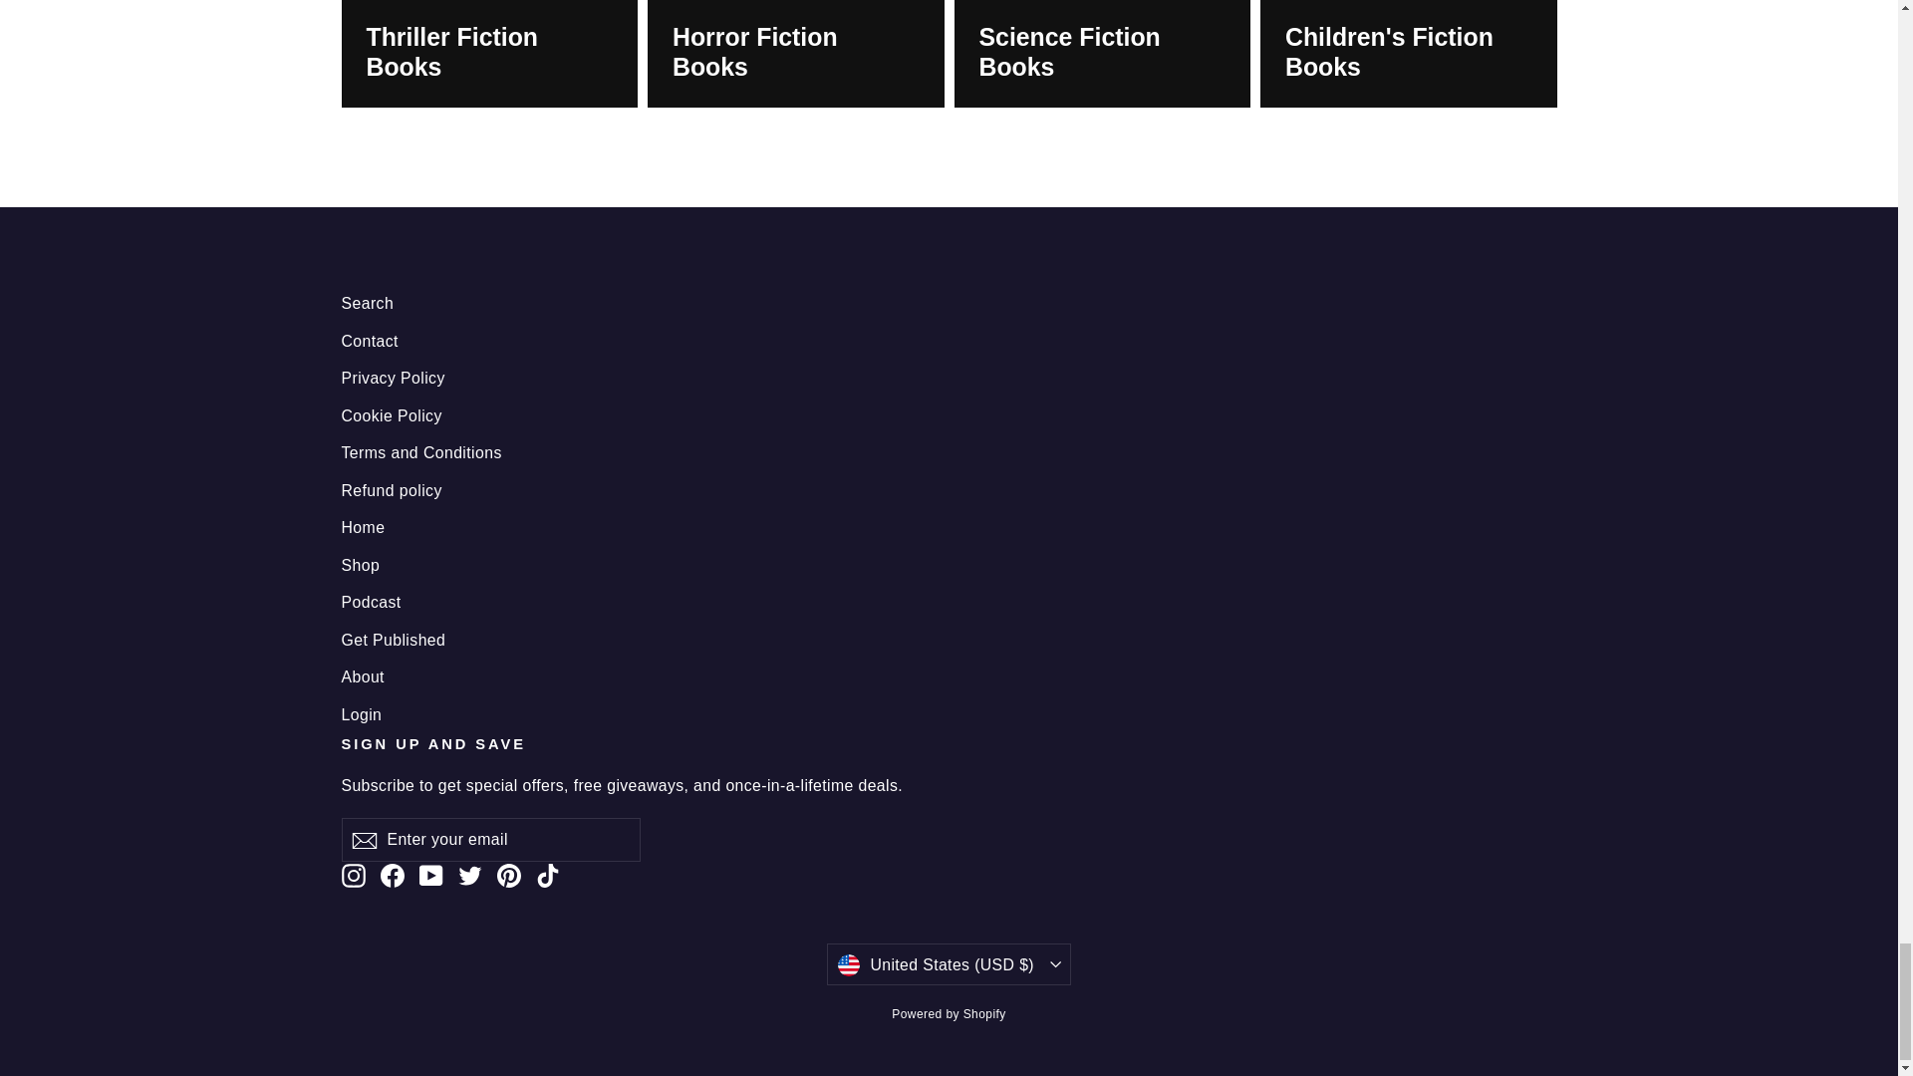 The image size is (1913, 1076). I want to click on Hangar1publishing on Twitter, so click(470, 875).